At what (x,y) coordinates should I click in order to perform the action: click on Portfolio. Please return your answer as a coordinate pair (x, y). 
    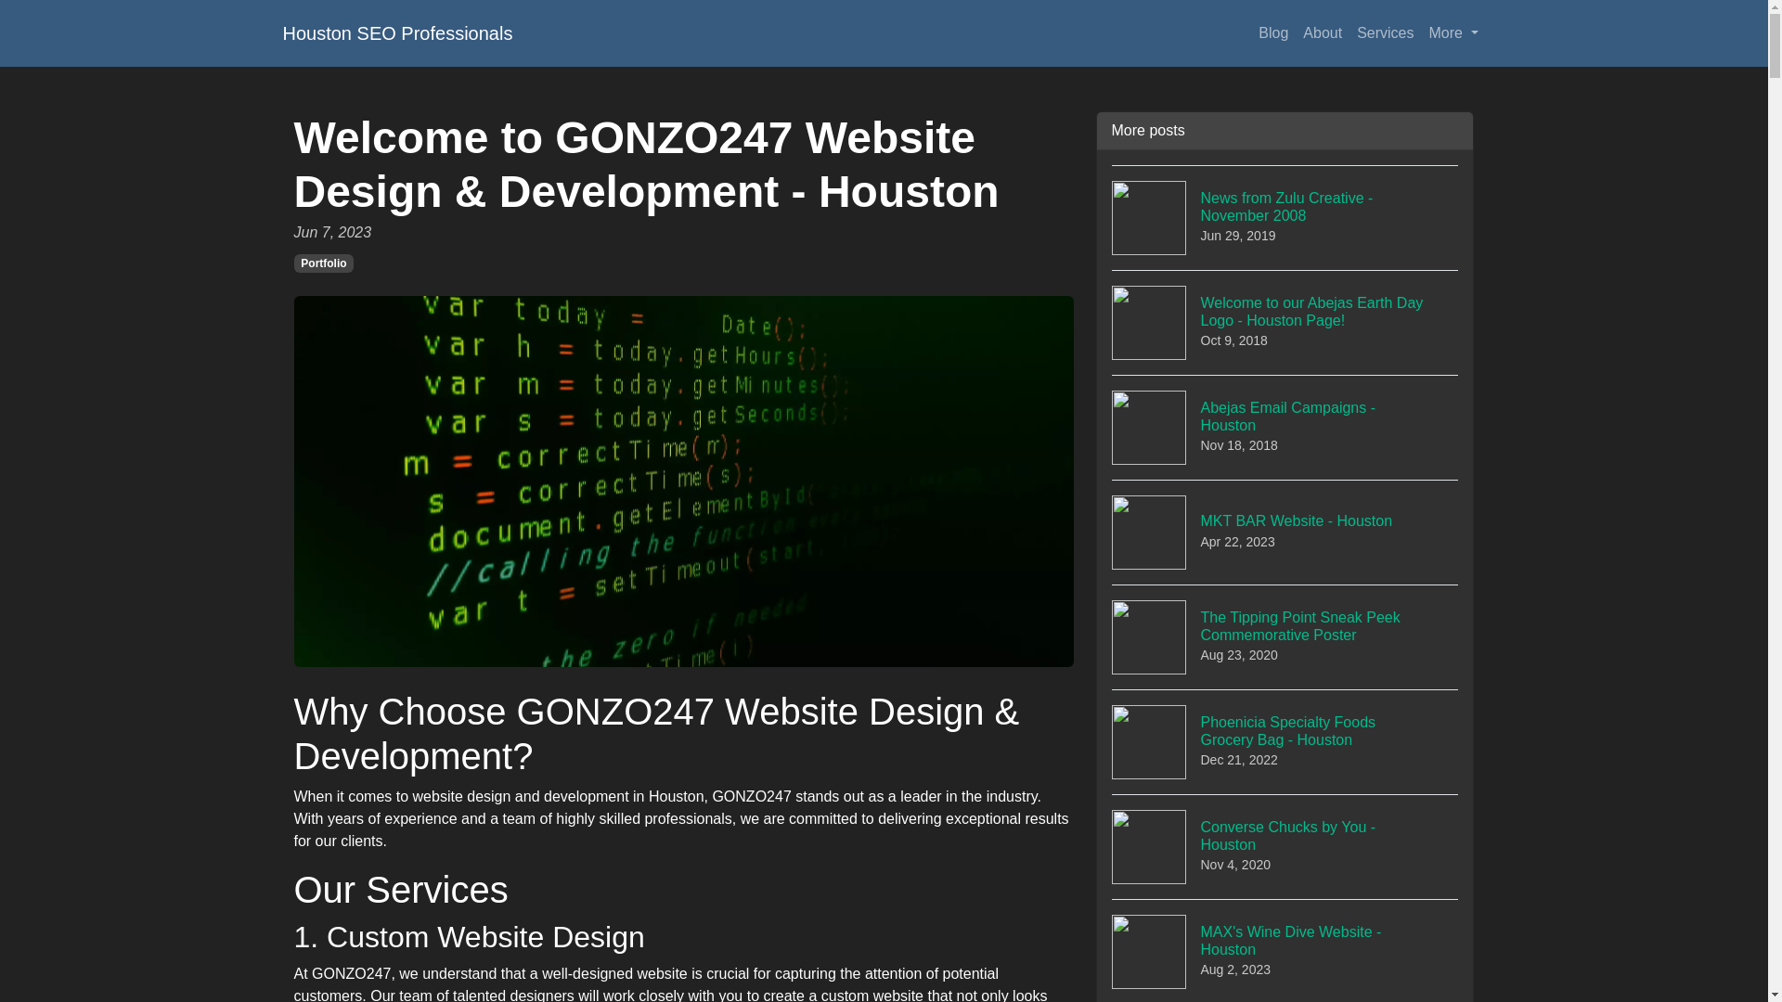
    Looking at the image, I should click on (1285, 846).